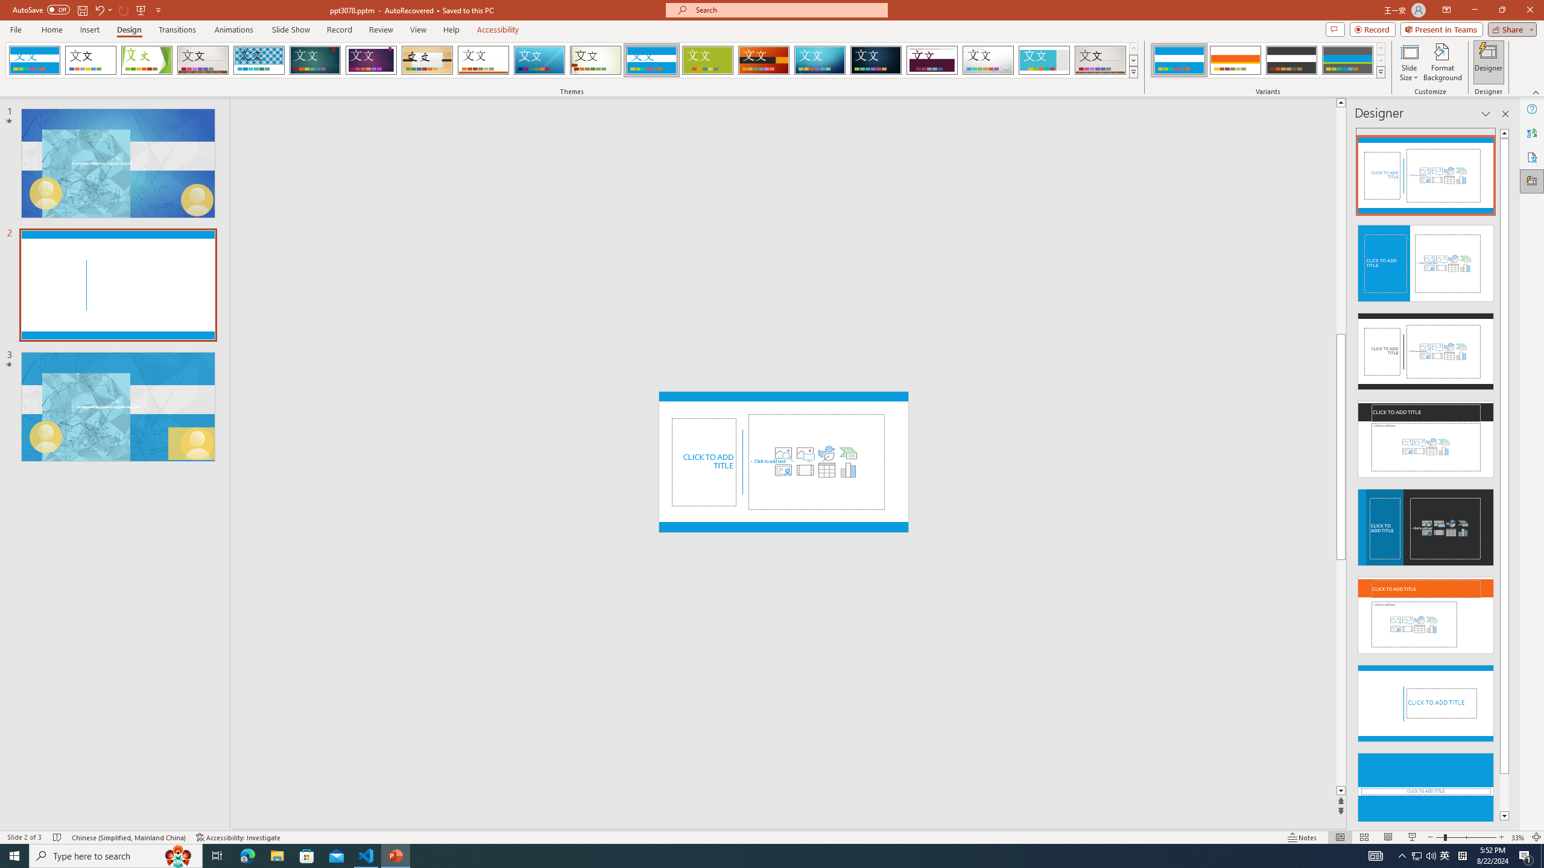 The width and height of the screenshot is (1544, 868). Describe the element at coordinates (1235, 60) in the screenshot. I see `Banded Variant 2` at that location.